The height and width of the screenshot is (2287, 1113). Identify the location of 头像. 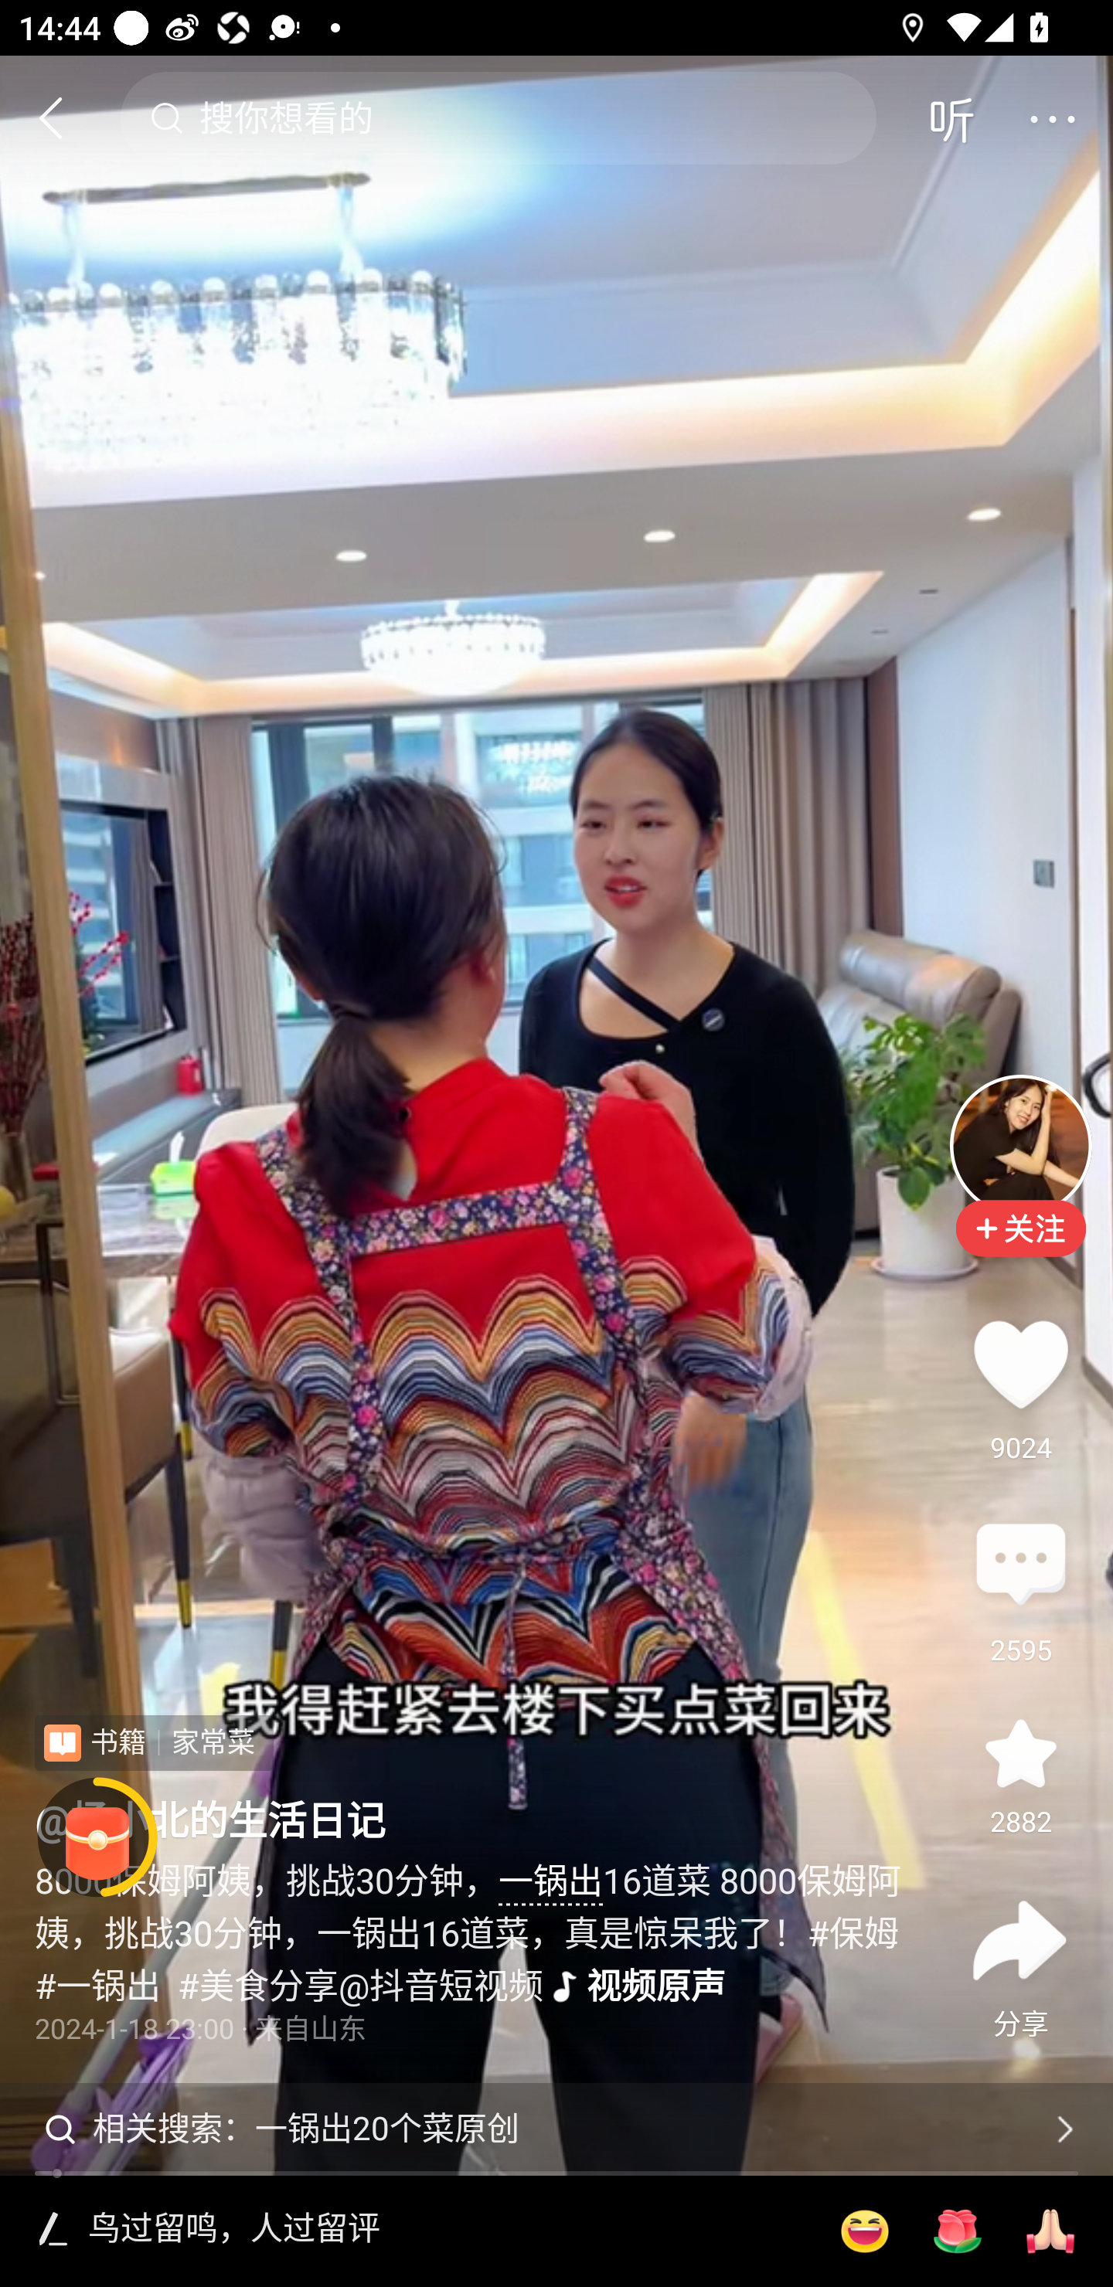
(1020, 1145).